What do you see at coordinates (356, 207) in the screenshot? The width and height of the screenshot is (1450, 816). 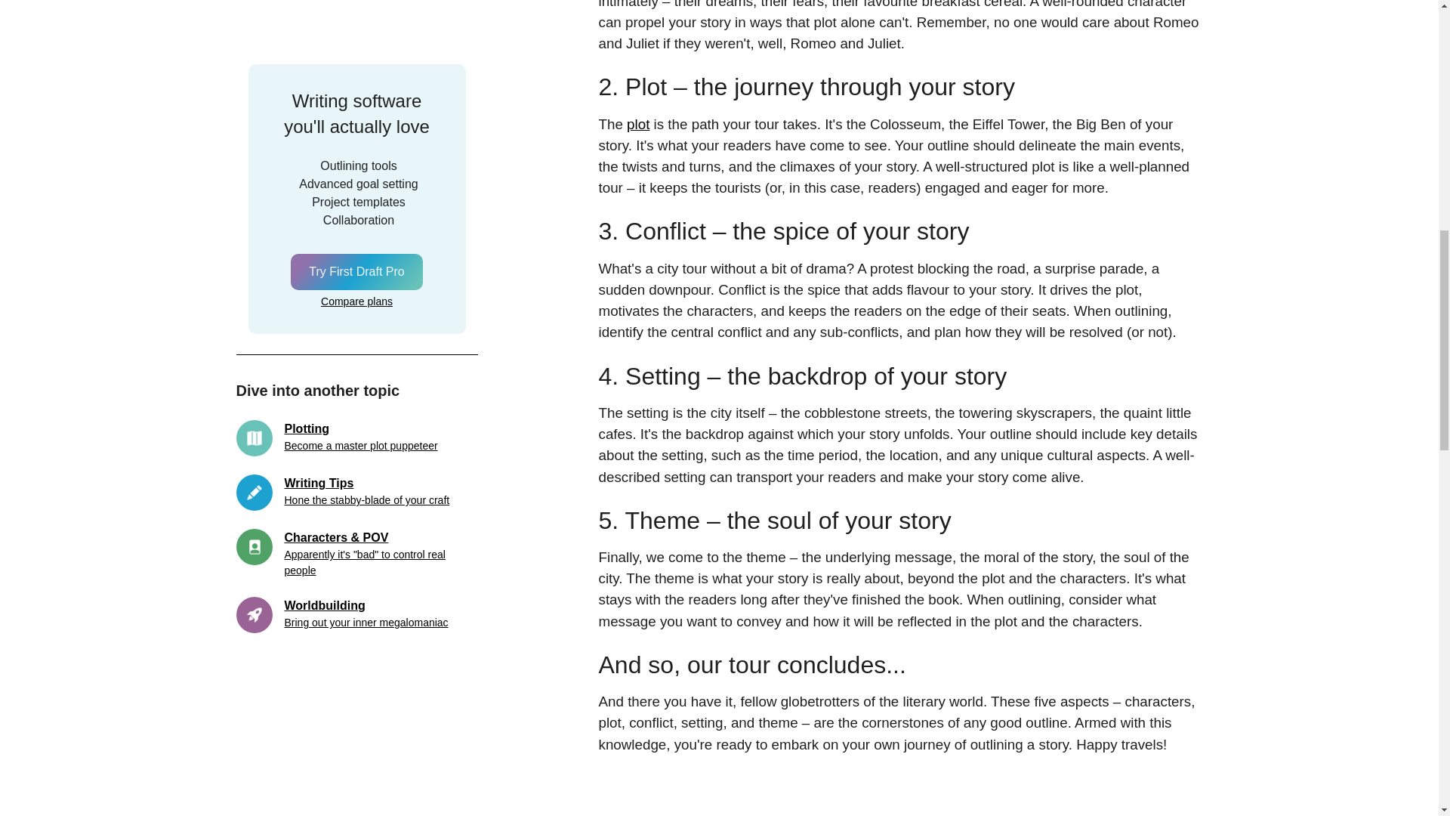 I see `plot` at bounding box center [356, 207].